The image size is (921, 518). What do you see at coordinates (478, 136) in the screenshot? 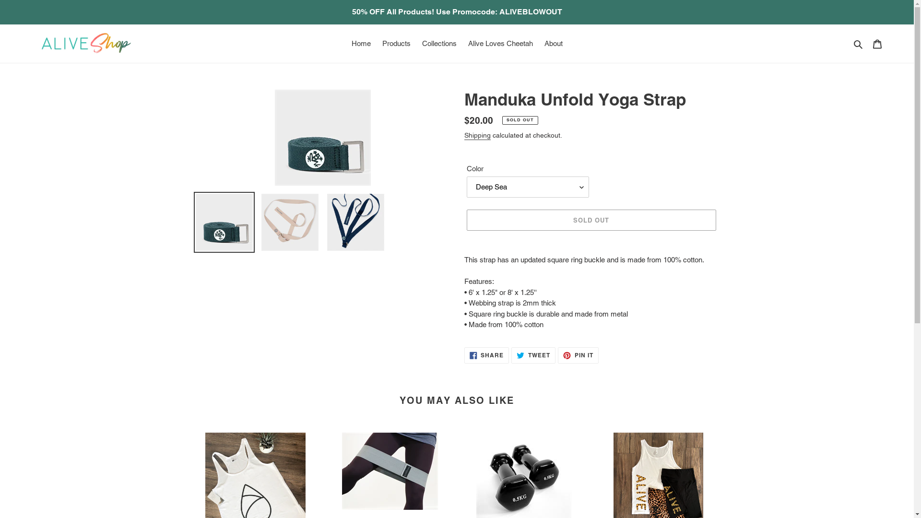
I see `Shipping` at bounding box center [478, 136].